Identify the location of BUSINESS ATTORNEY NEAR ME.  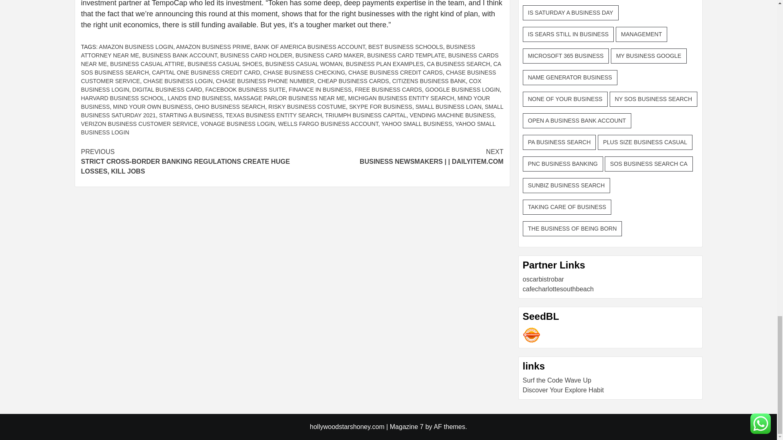
(278, 51).